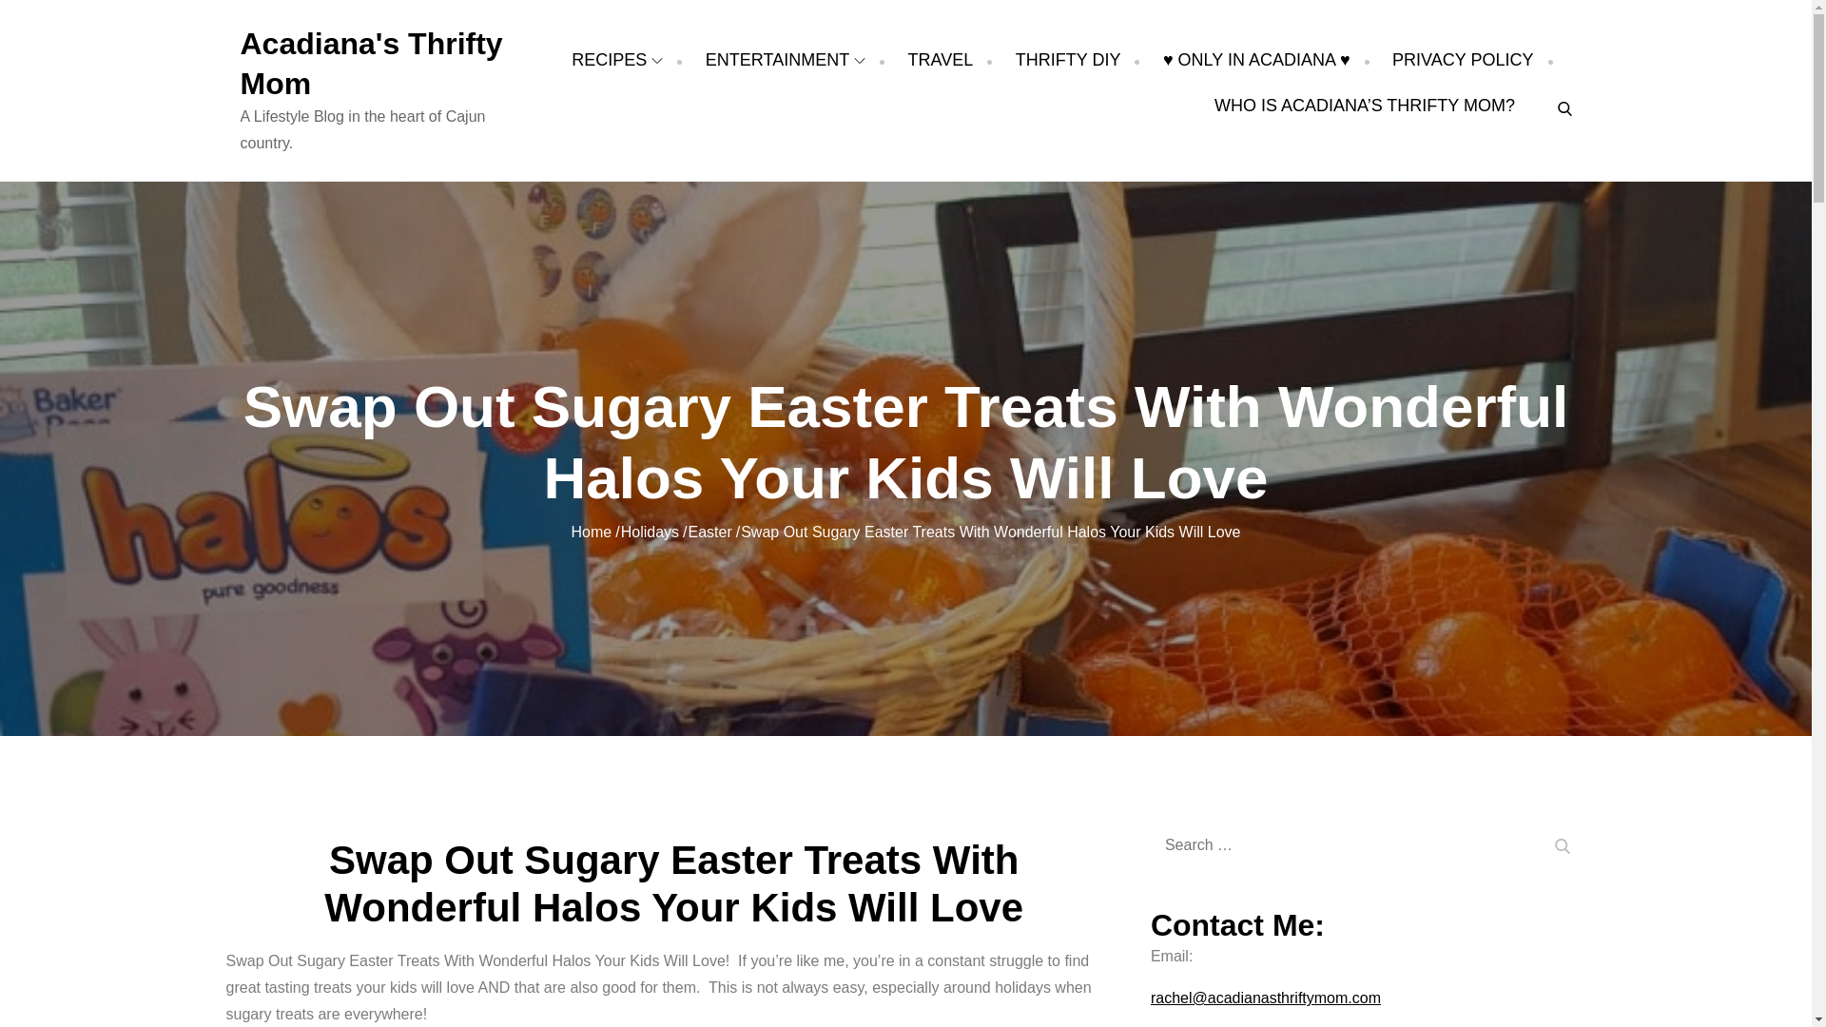  I want to click on ENTERTAINMENT, so click(786, 59).